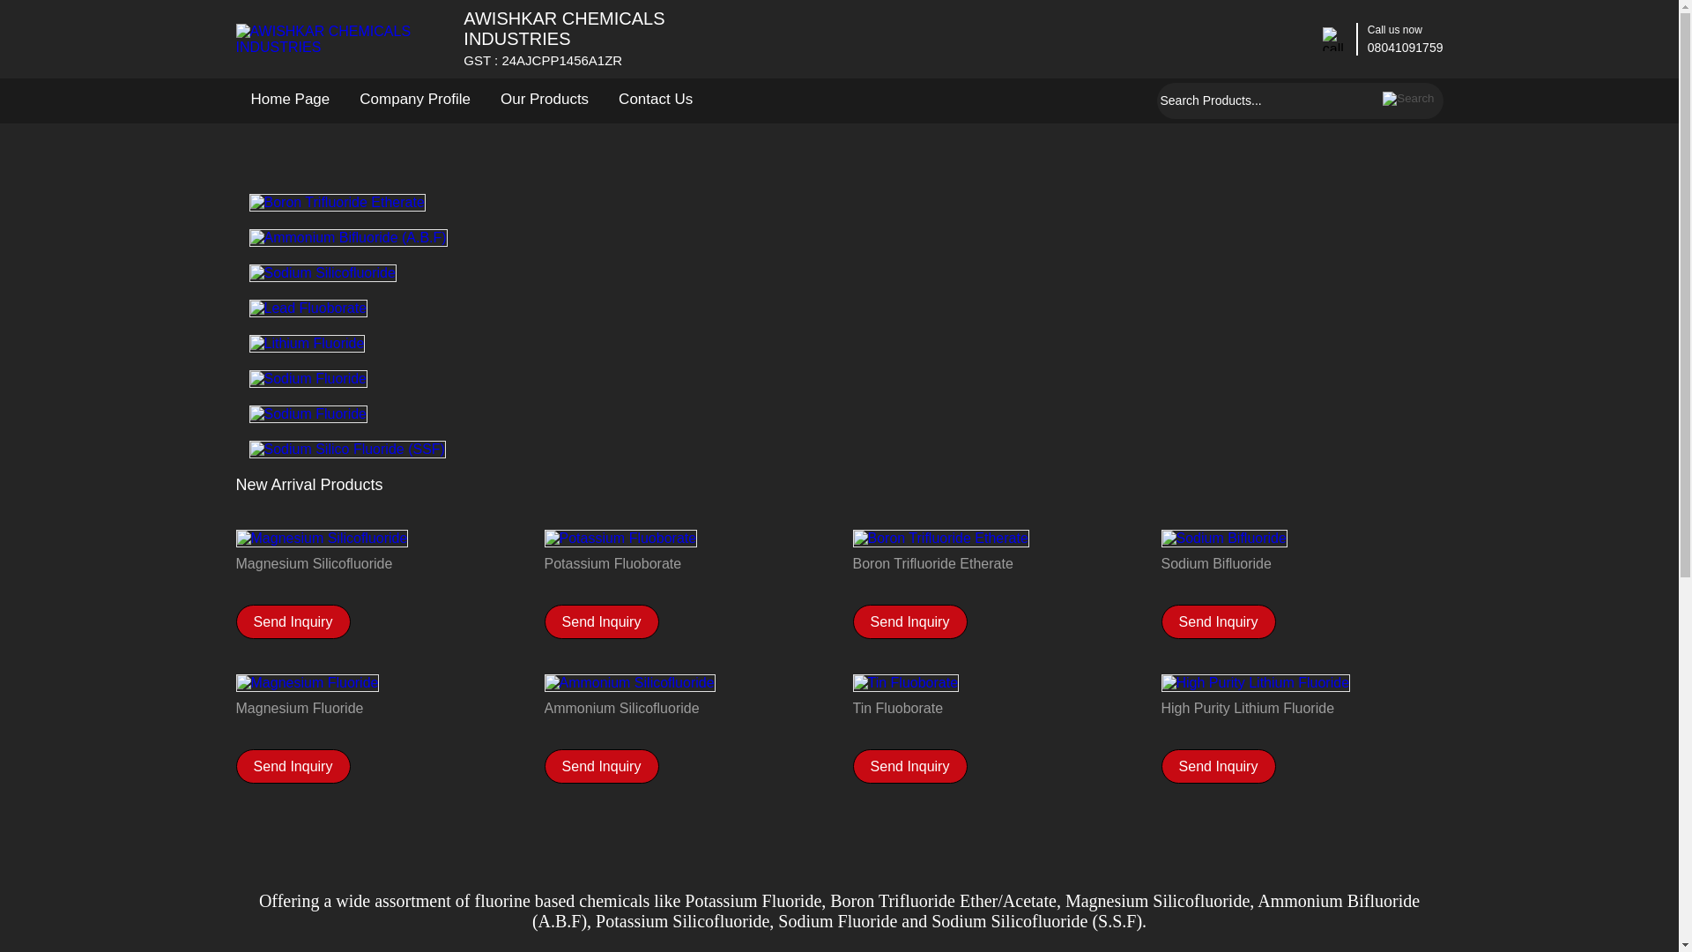 The height and width of the screenshot is (952, 1692). What do you see at coordinates (415, 99) in the screenshot?
I see `Company Profile` at bounding box center [415, 99].